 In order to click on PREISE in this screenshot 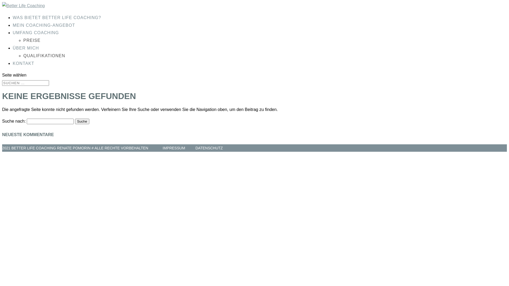, I will do `click(32, 40)`.